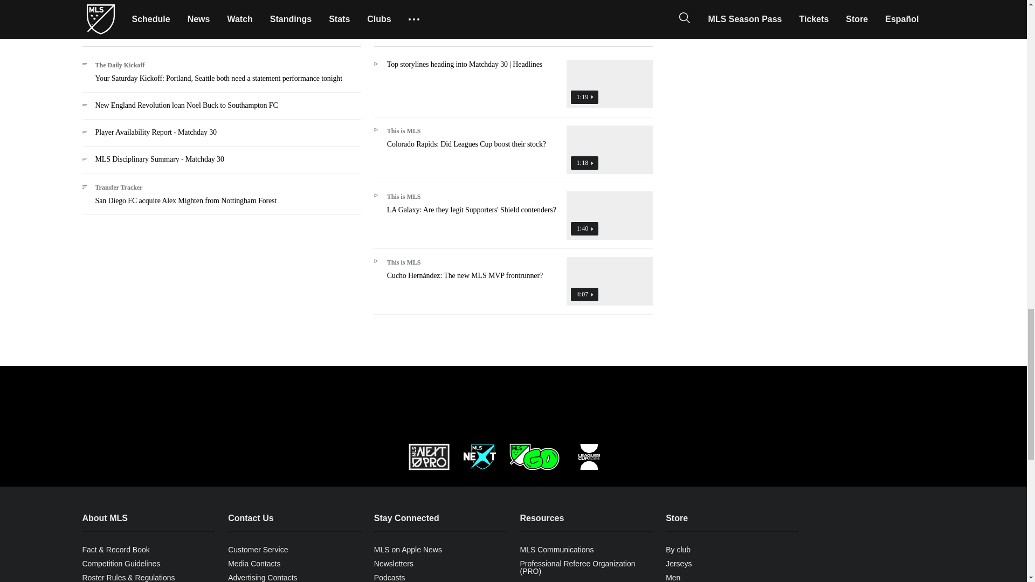  Describe the element at coordinates (221, 137) in the screenshot. I see `Player Availability Report - Matchday 30` at that location.